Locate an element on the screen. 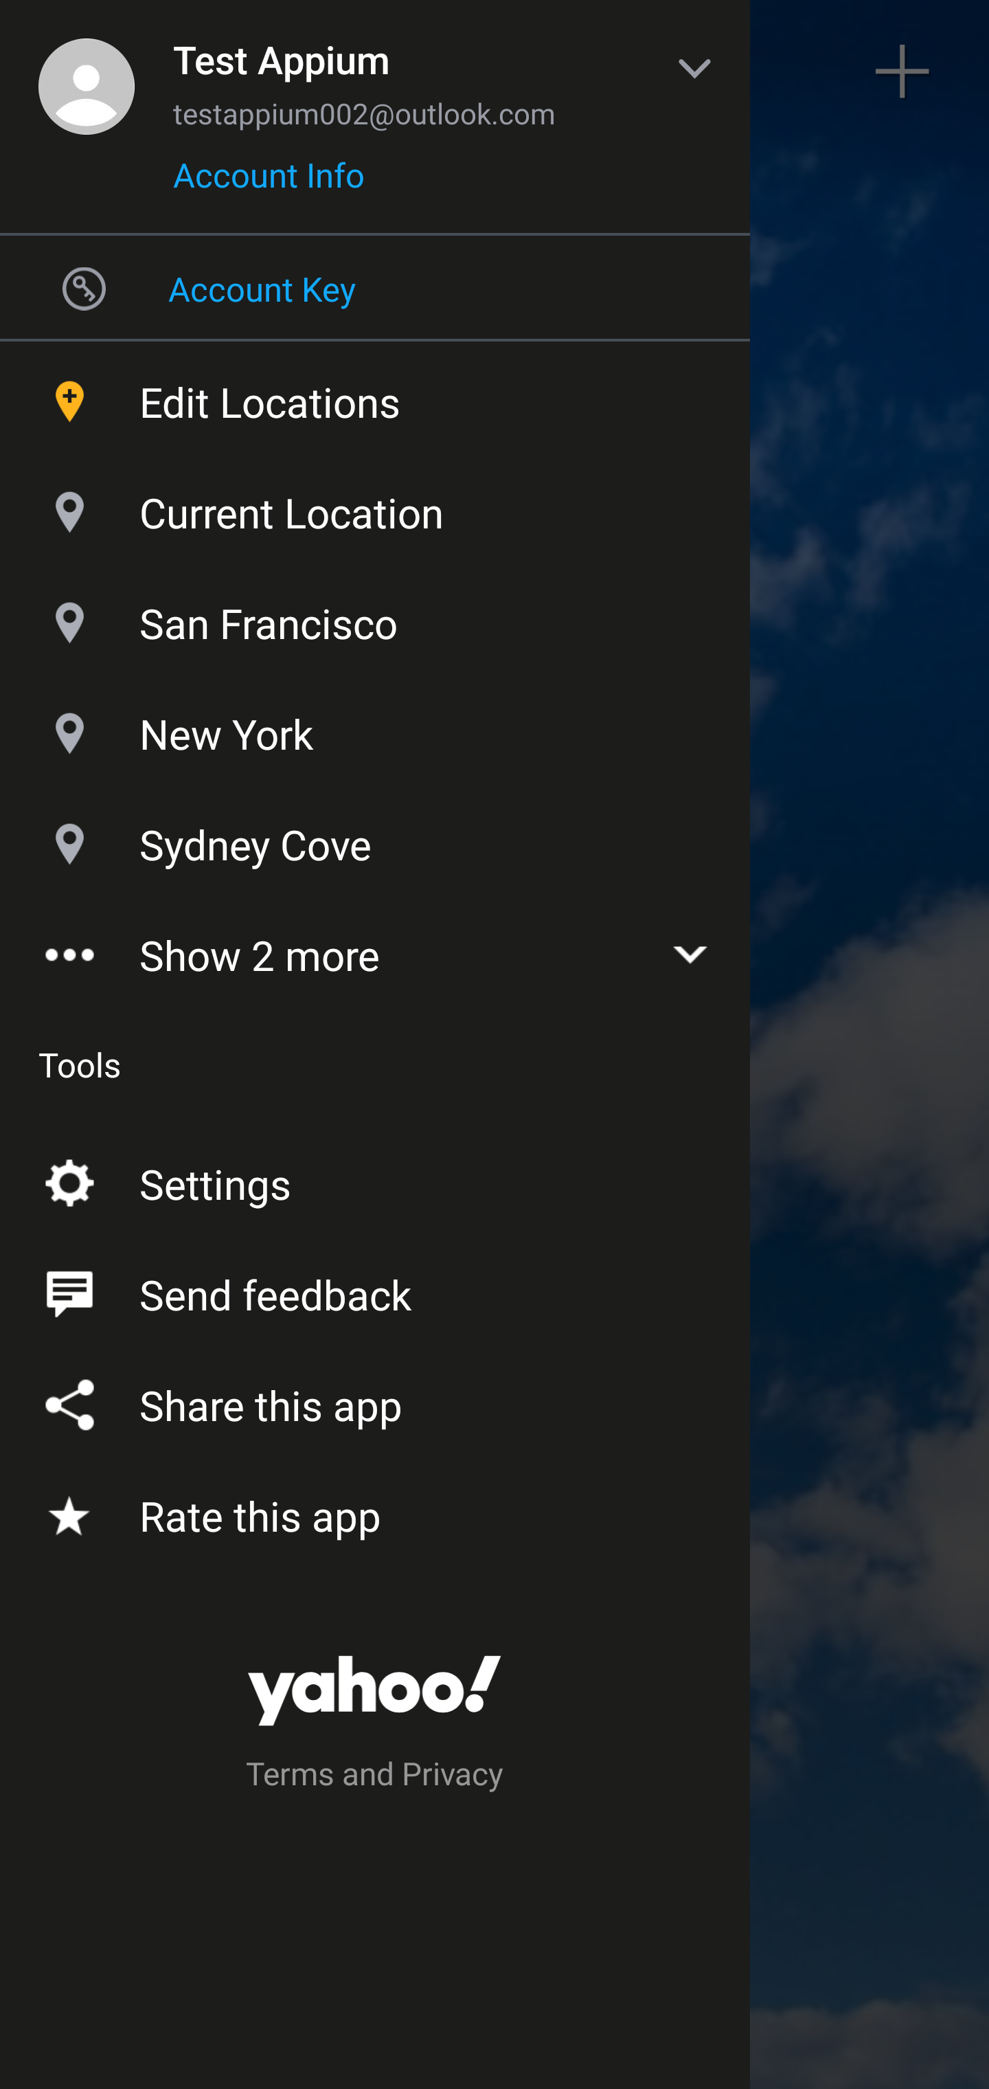 This screenshot has height=2089, width=989. Sidebar is located at coordinates (85, 71).